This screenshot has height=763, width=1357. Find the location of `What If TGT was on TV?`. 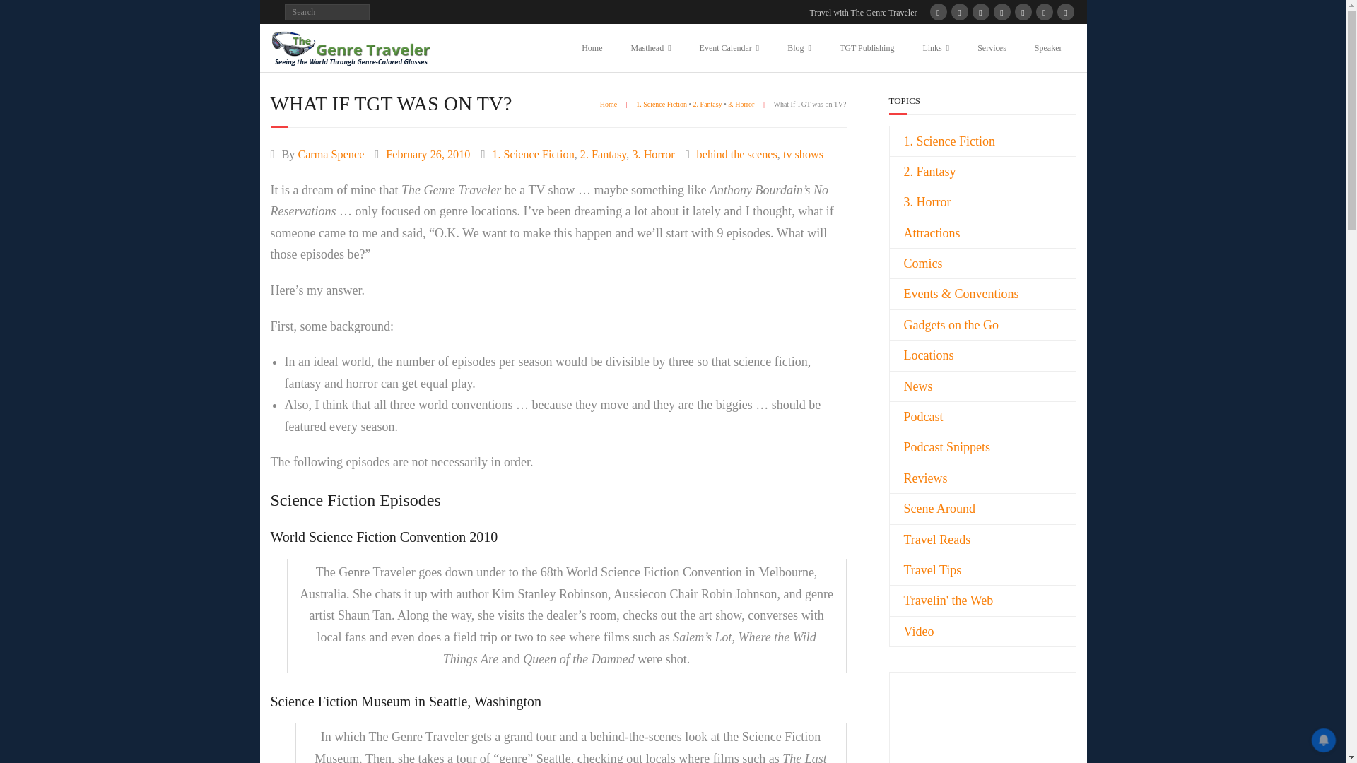

What If TGT was on TV? is located at coordinates (427, 154).